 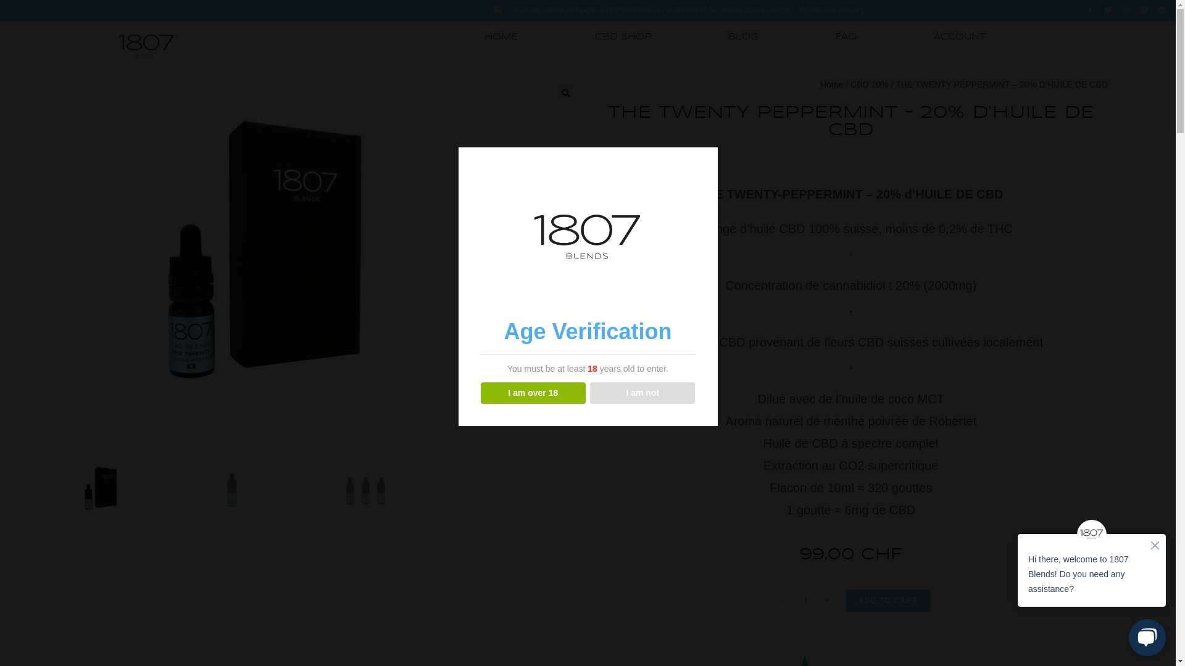 What do you see at coordinates (846, 37) in the screenshot?
I see `FAQ` at bounding box center [846, 37].